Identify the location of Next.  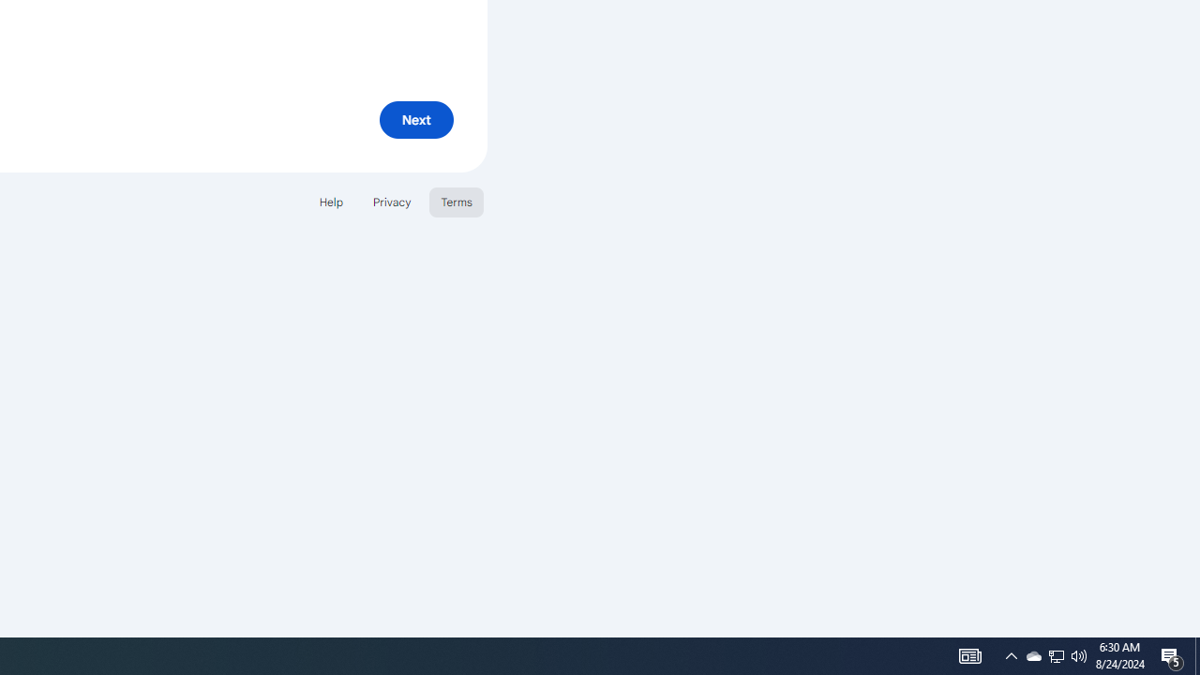
(416, 120).